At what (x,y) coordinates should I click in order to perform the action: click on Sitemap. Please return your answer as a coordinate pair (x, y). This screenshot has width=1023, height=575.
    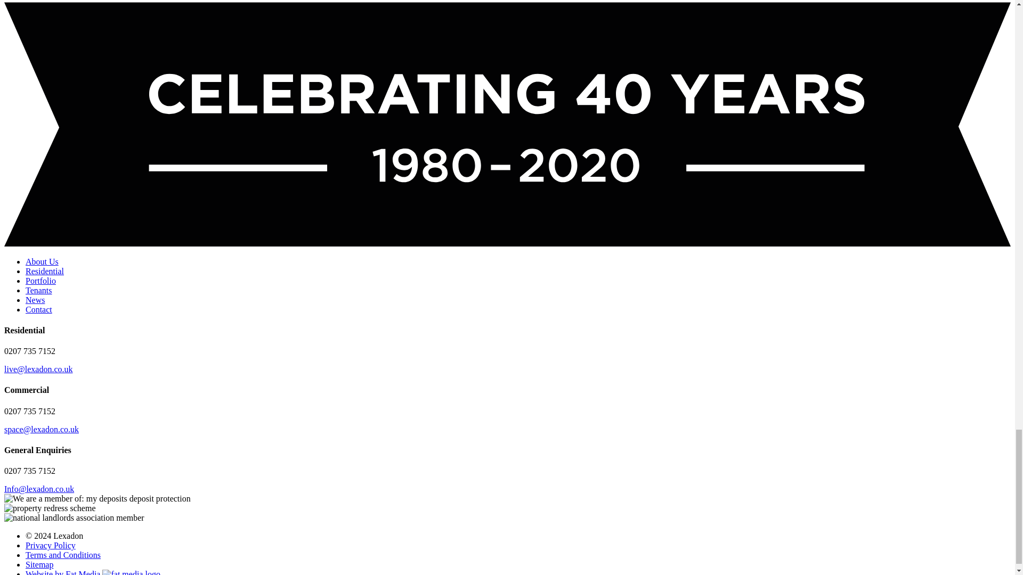
    Looking at the image, I should click on (39, 564).